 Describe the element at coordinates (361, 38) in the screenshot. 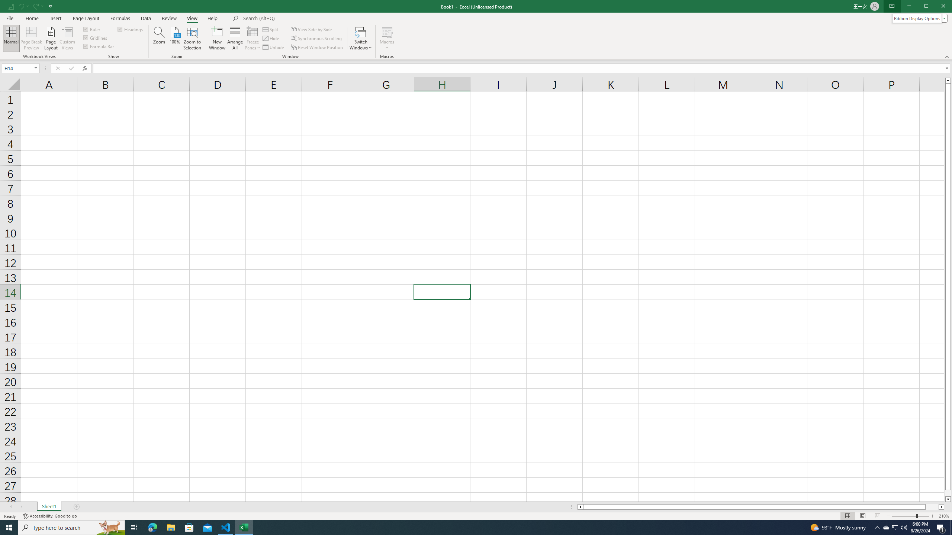

I see `Switch Windows` at that location.